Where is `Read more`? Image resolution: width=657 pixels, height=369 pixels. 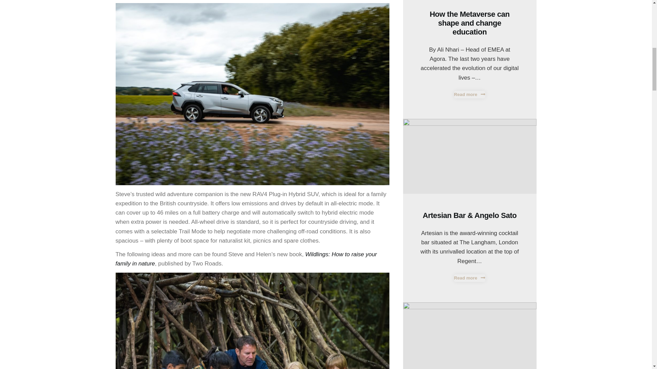
Read more is located at coordinates (469, 94).